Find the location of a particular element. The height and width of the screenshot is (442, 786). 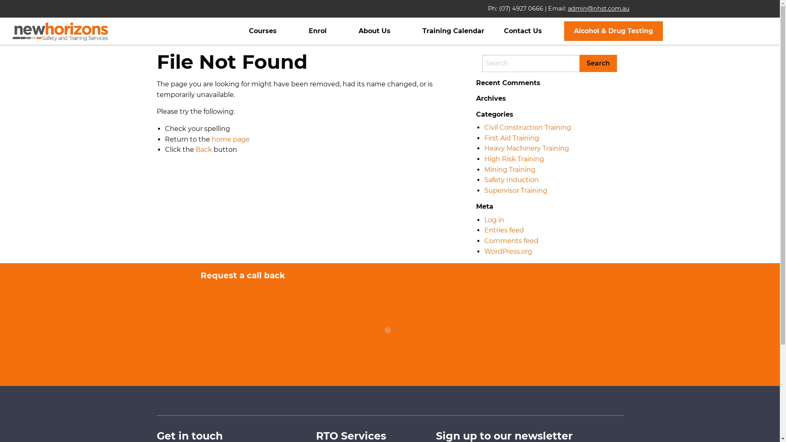

About Us is located at coordinates (375, 31).